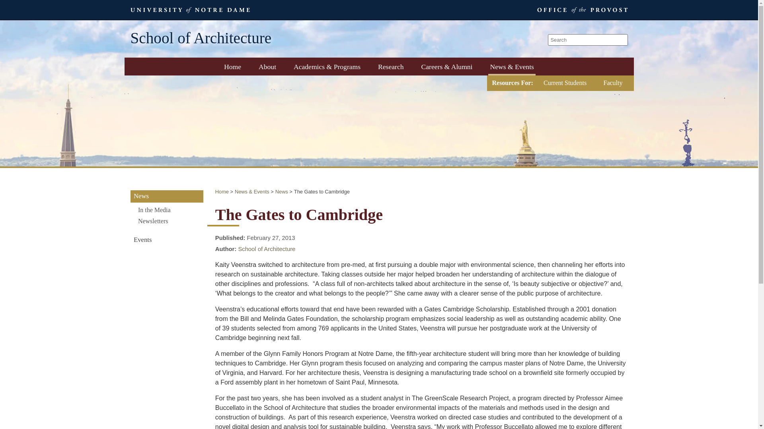 The image size is (764, 429). I want to click on Office of the Provost, so click(581, 10).